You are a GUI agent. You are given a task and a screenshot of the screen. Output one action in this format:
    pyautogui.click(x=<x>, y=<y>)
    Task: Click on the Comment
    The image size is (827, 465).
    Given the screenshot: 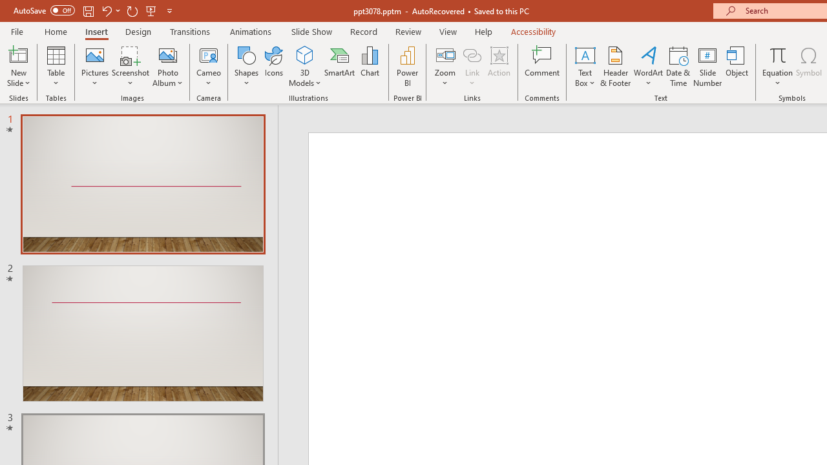 What is the action you would take?
    pyautogui.click(x=543, y=66)
    